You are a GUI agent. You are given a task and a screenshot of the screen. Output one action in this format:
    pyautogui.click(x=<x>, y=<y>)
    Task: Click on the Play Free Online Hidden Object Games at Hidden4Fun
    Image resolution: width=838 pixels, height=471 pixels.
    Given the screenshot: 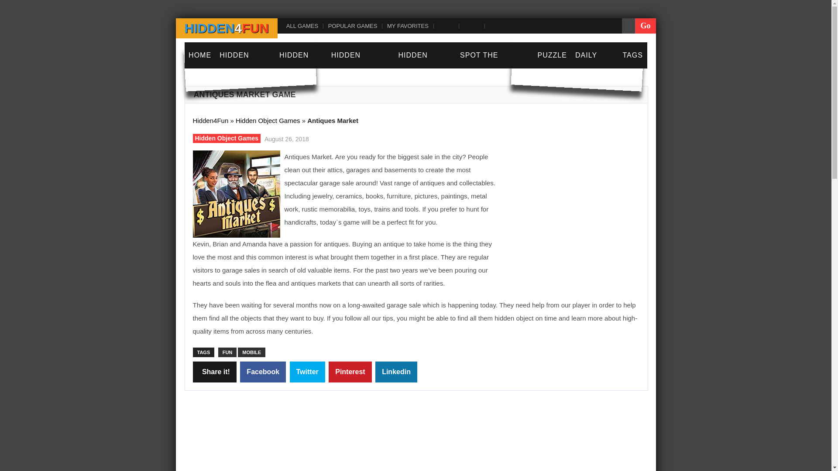 What is the action you would take?
    pyautogui.click(x=226, y=28)
    